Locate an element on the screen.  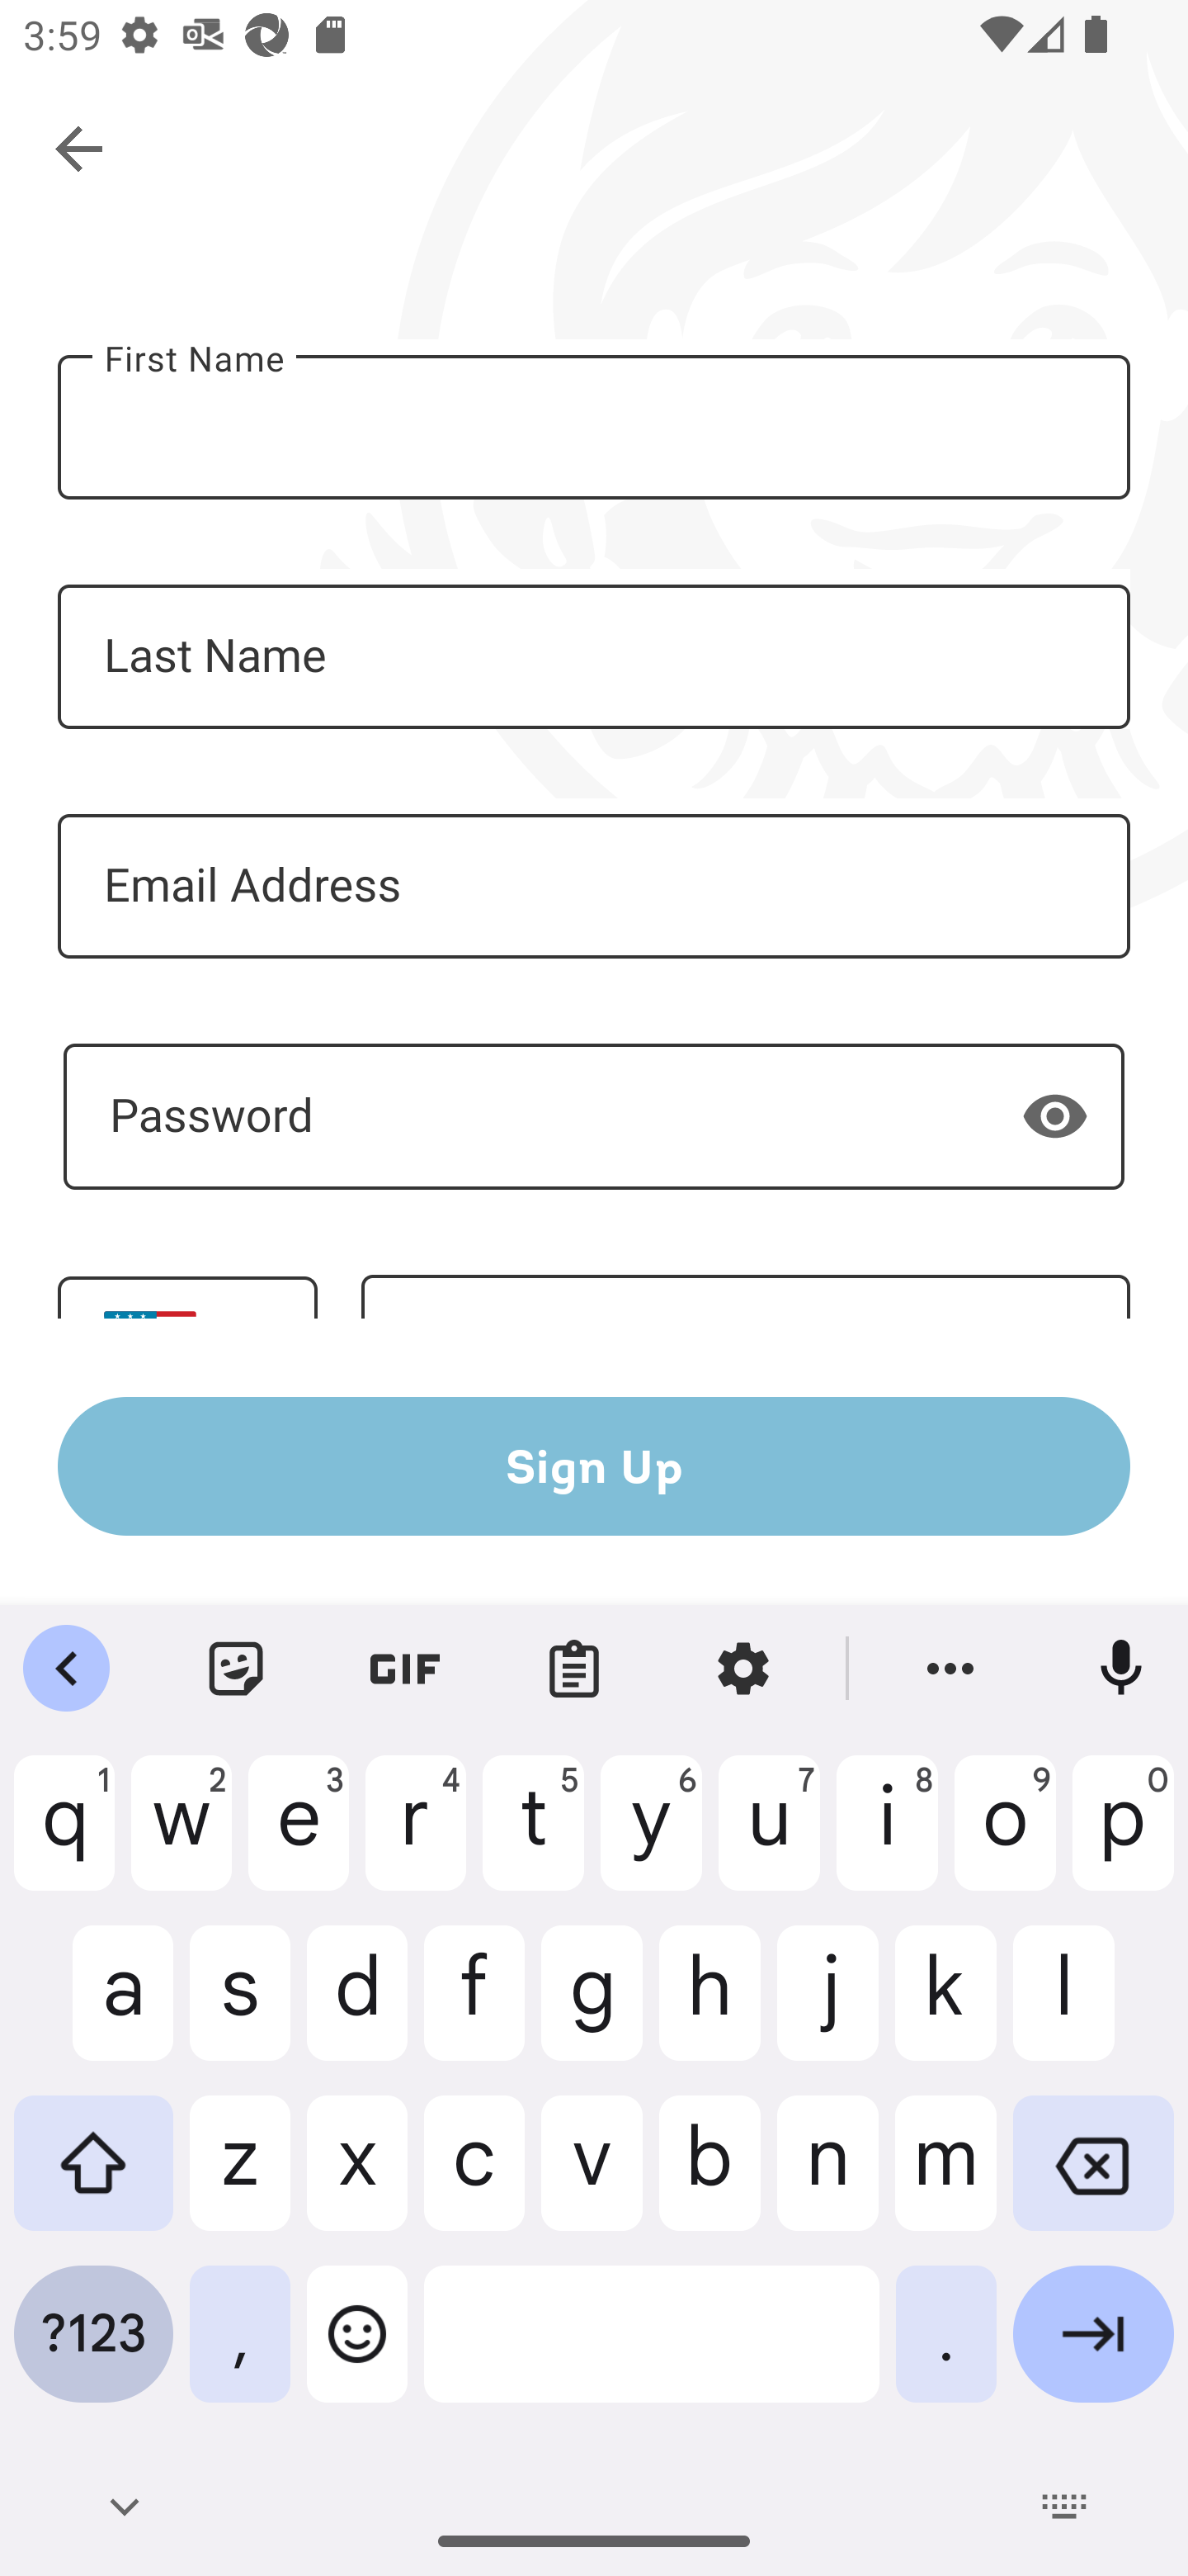
Sign Up is located at coordinates (594, 1466).